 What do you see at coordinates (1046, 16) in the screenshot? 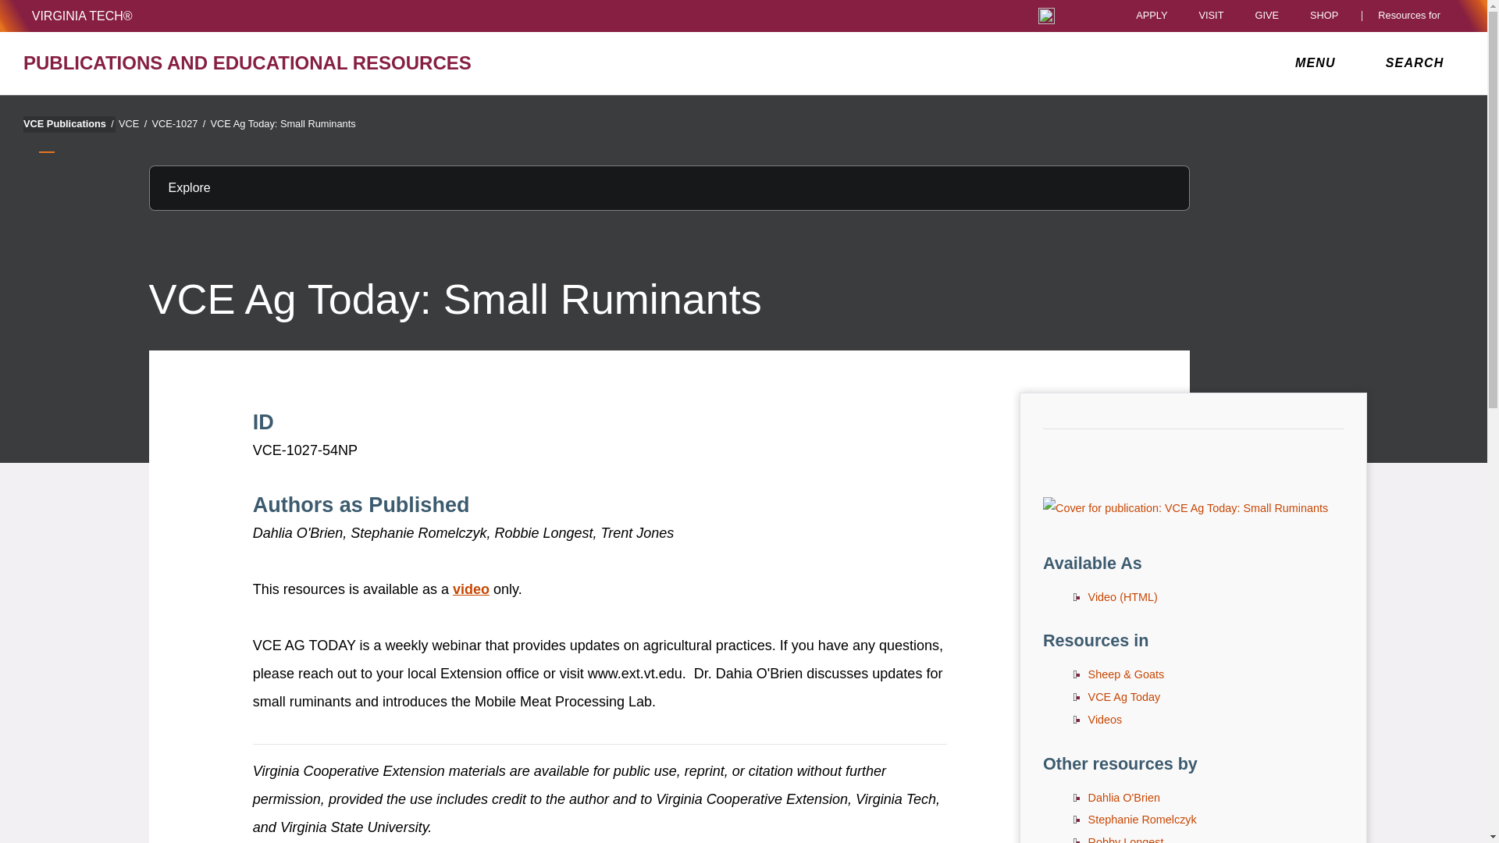
I see `Universal Access Toggle` at bounding box center [1046, 16].